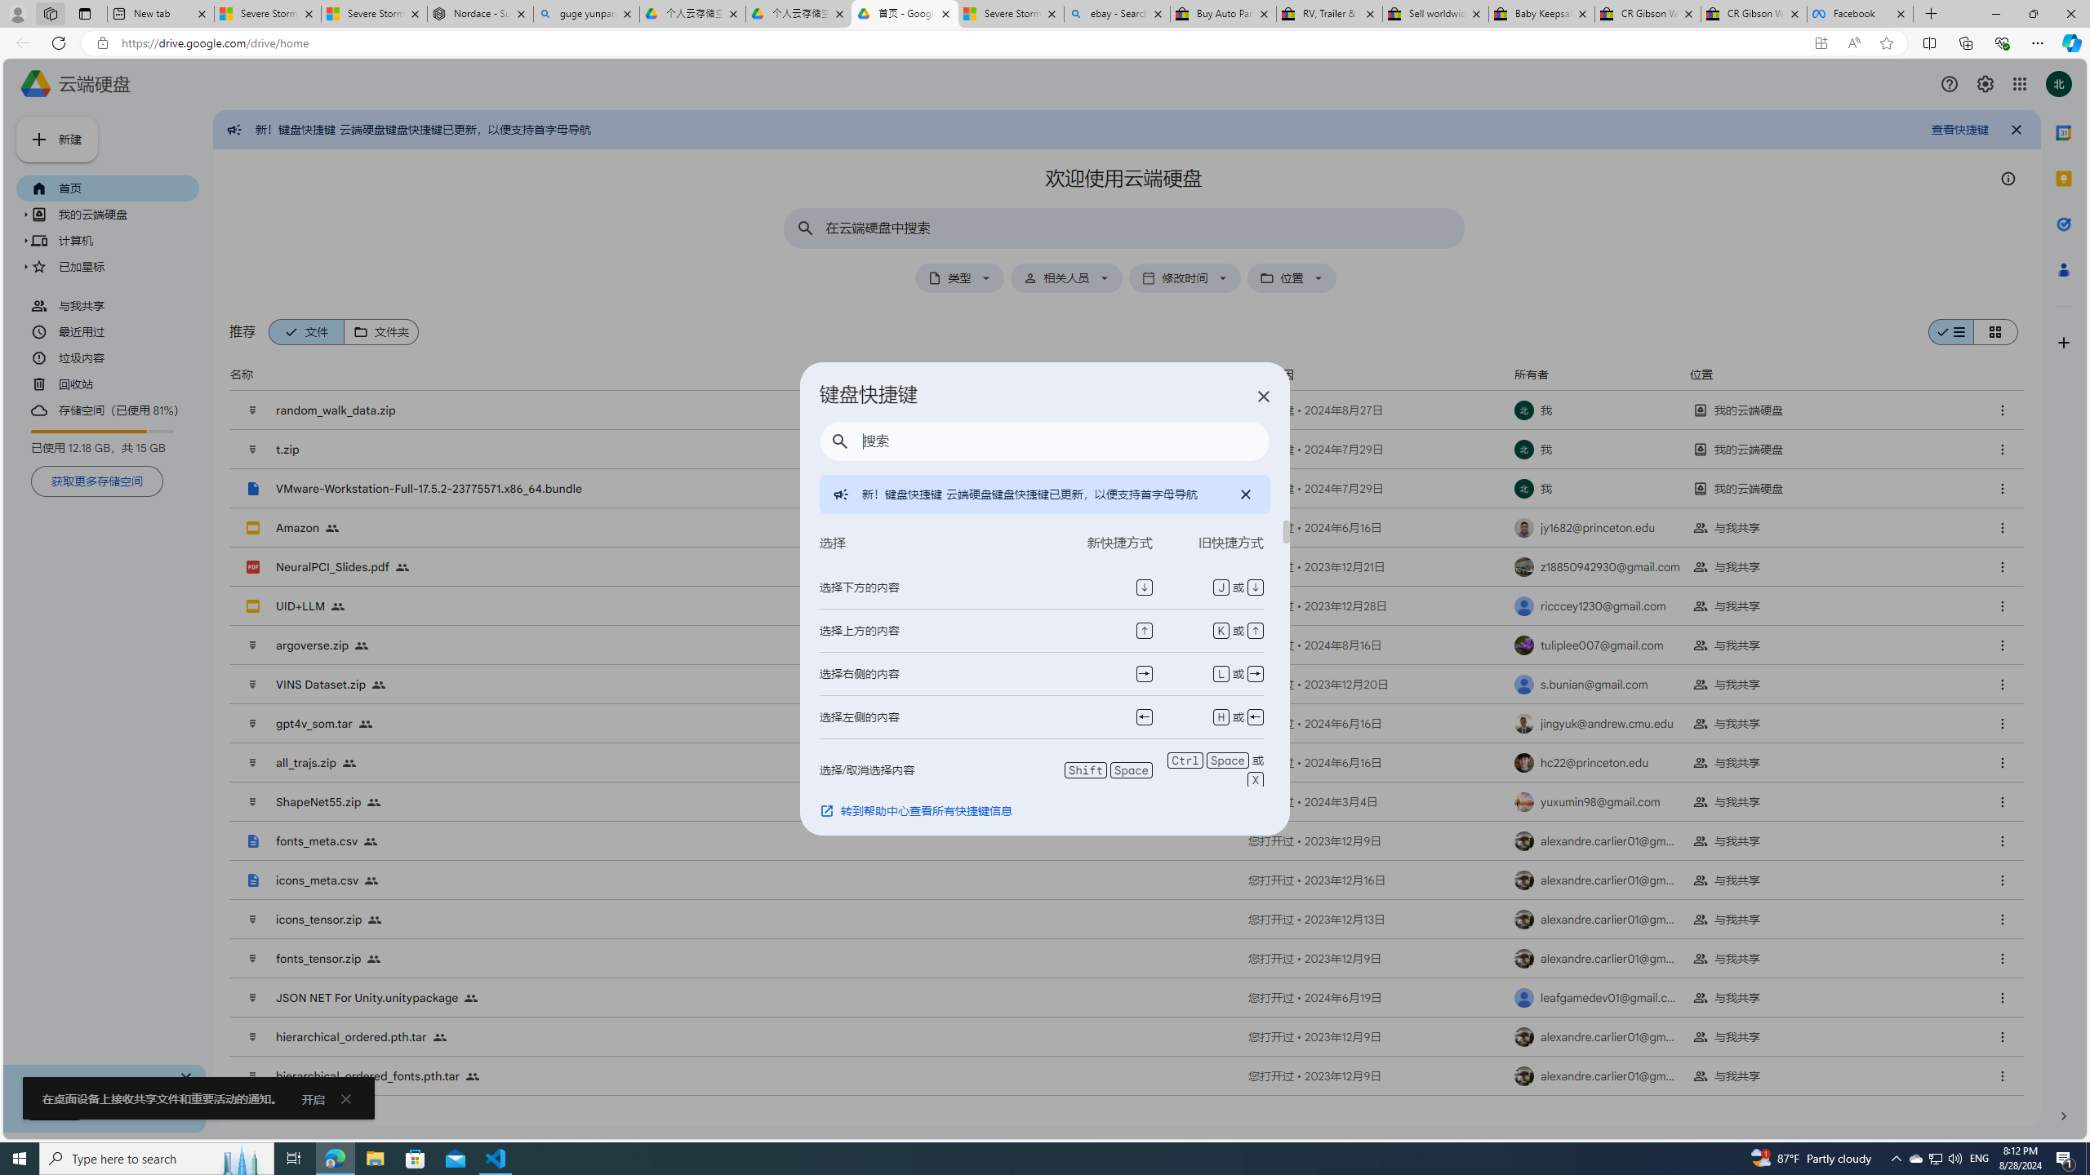 This screenshot has width=2090, height=1175. I want to click on RV, Trailer & Camper Steps & Ladders for sale | eBay, so click(1329, 14).